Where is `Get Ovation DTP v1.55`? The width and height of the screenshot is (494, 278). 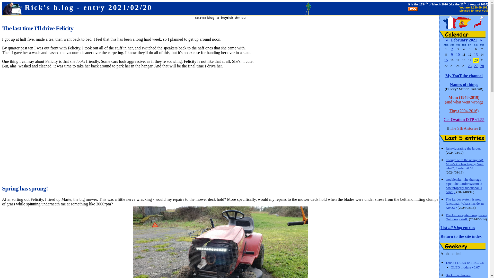 Get Ovation DTP v1.55 is located at coordinates (464, 119).